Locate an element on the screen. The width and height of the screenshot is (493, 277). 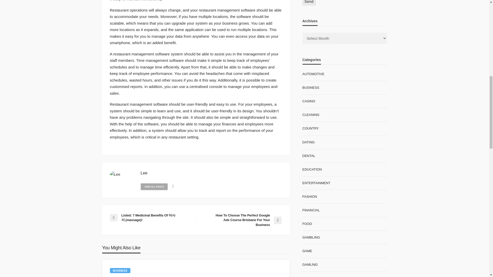
BUSINESS is located at coordinates (120, 270).